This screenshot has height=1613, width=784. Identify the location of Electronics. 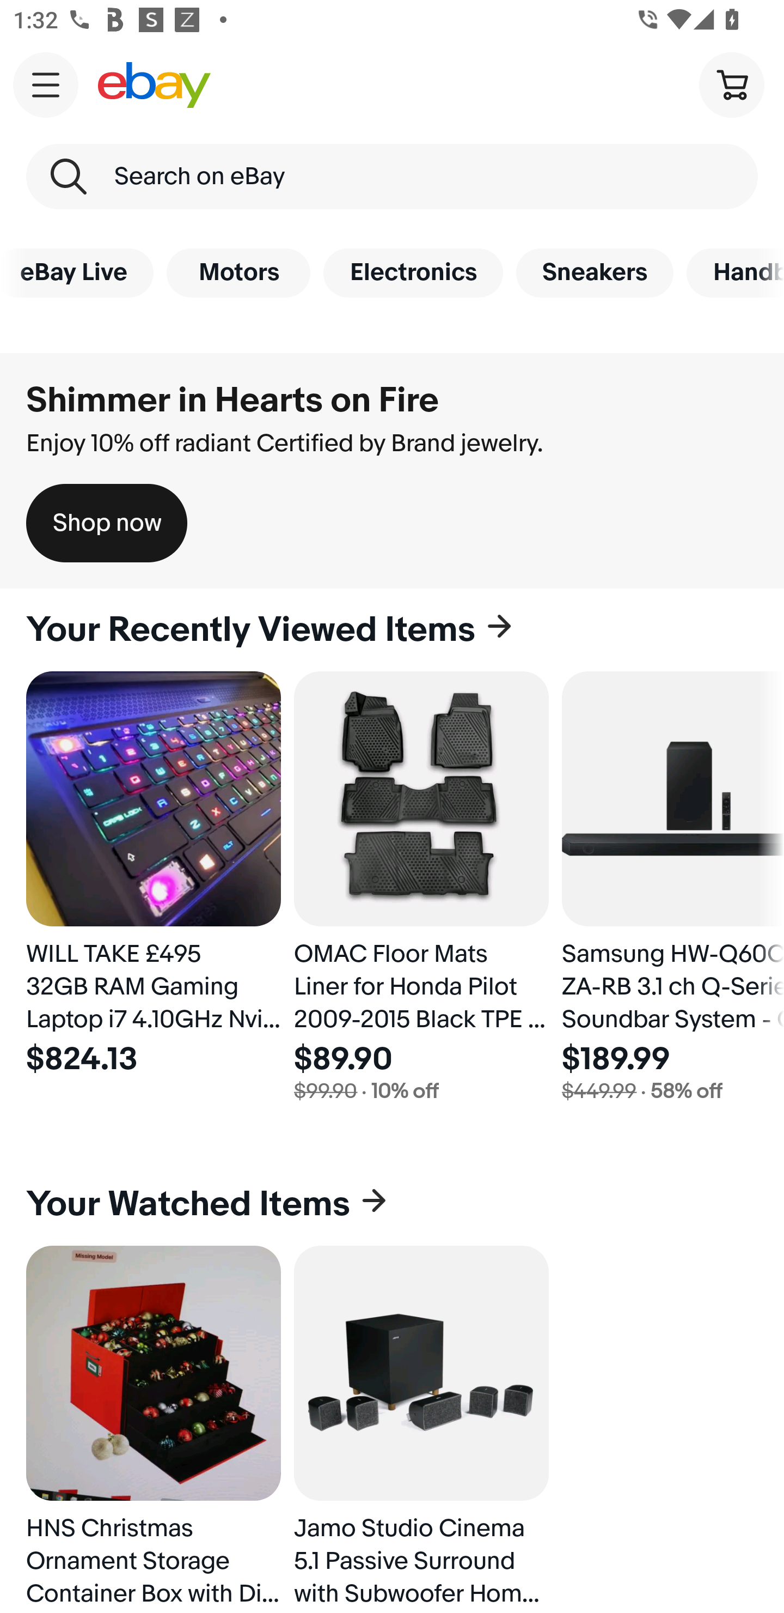
(413, 272).